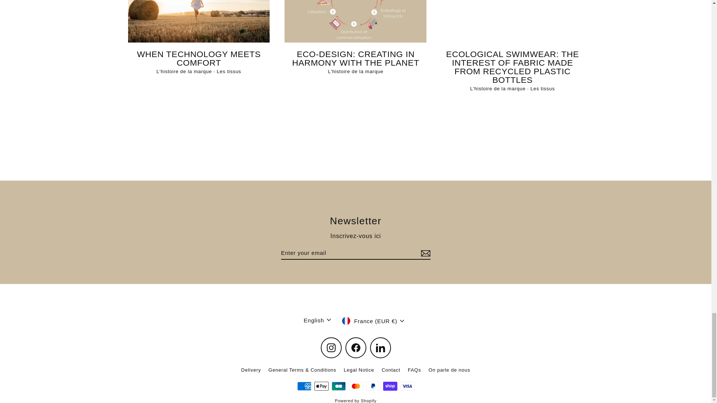 The width and height of the screenshot is (717, 403). I want to click on Cartes Bancaires, so click(338, 386).